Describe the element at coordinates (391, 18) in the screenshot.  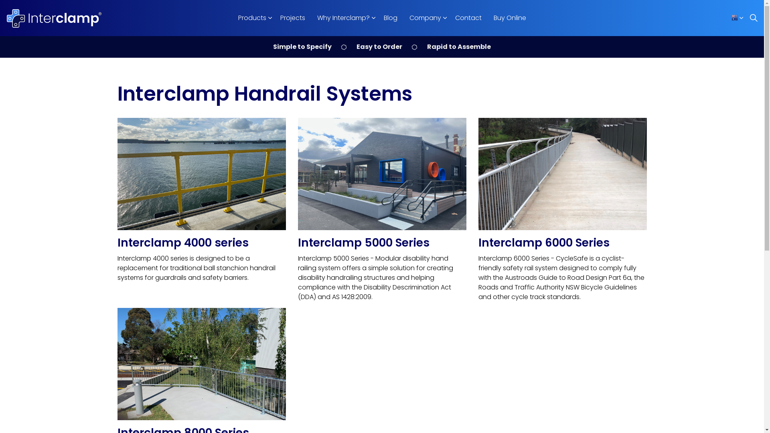
I see `Blog` at that location.